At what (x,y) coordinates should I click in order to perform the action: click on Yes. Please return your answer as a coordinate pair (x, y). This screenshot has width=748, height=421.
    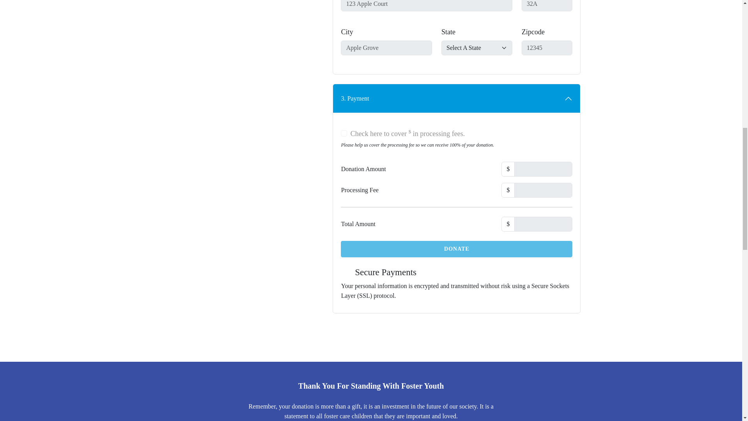
    Looking at the image, I should click on (344, 133).